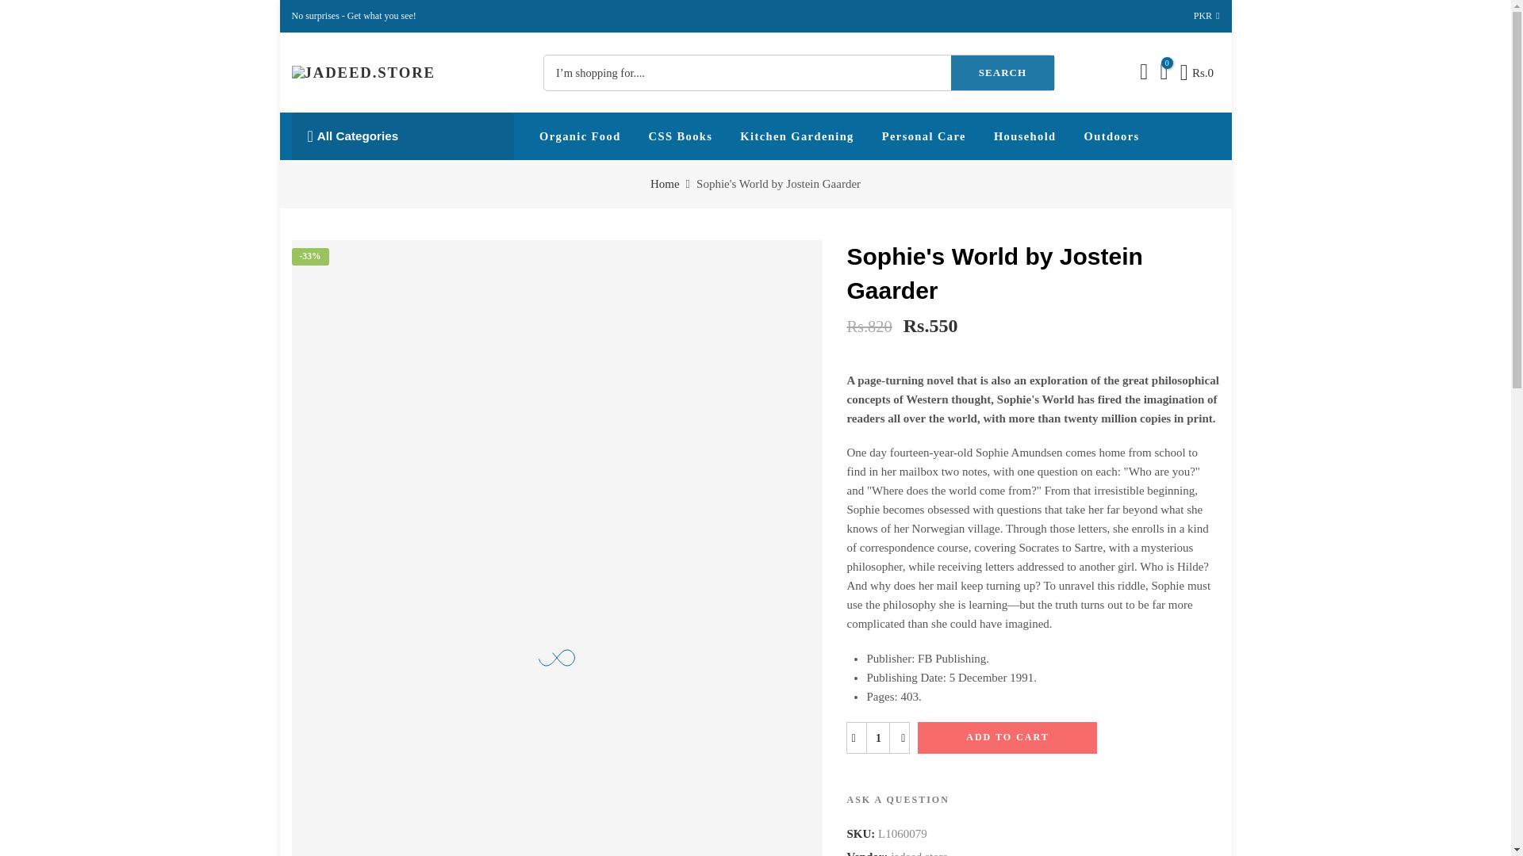  Describe the element at coordinates (681, 136) in the screenshot. I see `CSS Books` at that location.